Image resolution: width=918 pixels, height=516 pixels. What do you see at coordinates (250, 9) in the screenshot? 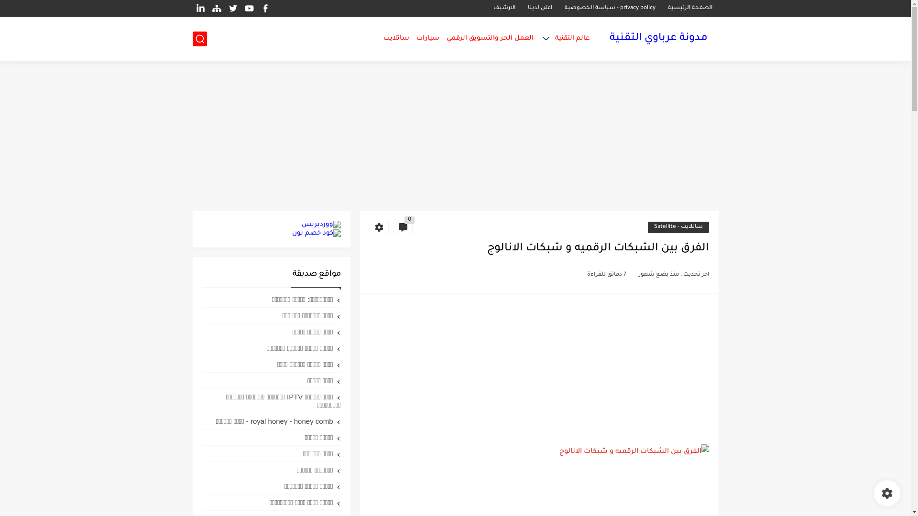
I see `youtube` at bounding box center [250, 9].